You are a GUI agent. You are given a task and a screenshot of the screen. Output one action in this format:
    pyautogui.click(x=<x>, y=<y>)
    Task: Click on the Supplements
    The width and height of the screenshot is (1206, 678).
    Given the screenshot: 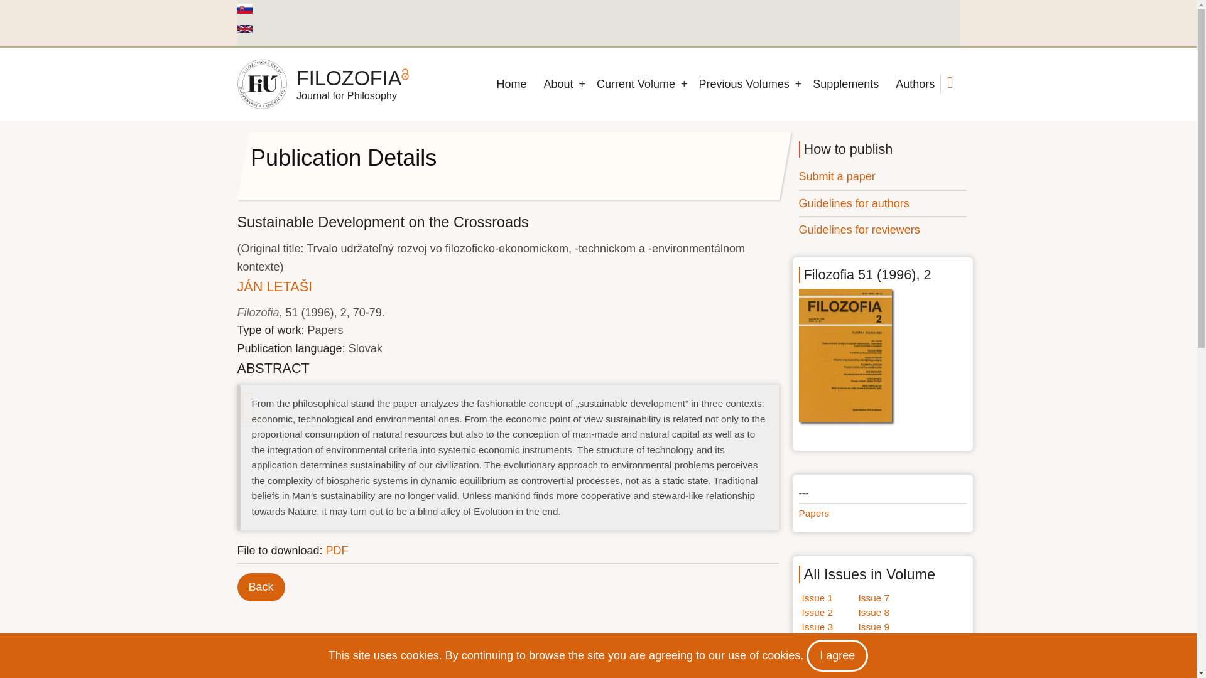 What is the action you would take?
    pyautogui.click(x=845, y=84)
    